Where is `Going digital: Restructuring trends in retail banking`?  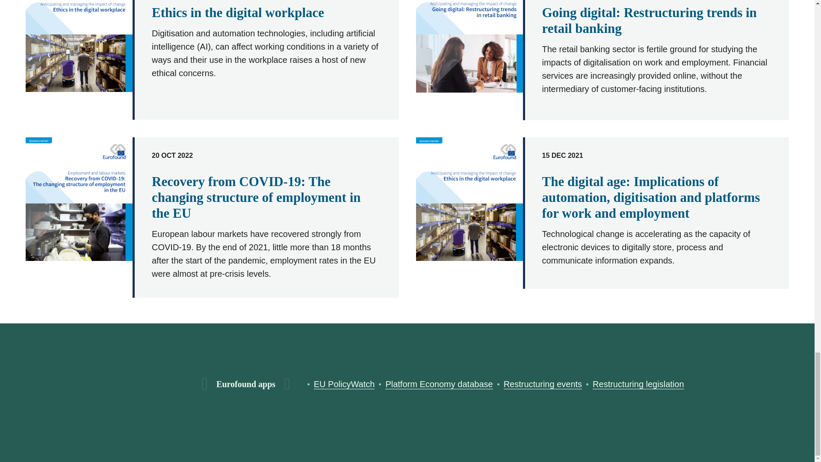
Going digital: Restructuring trends in retail banking is located at coordinates (649, 21).